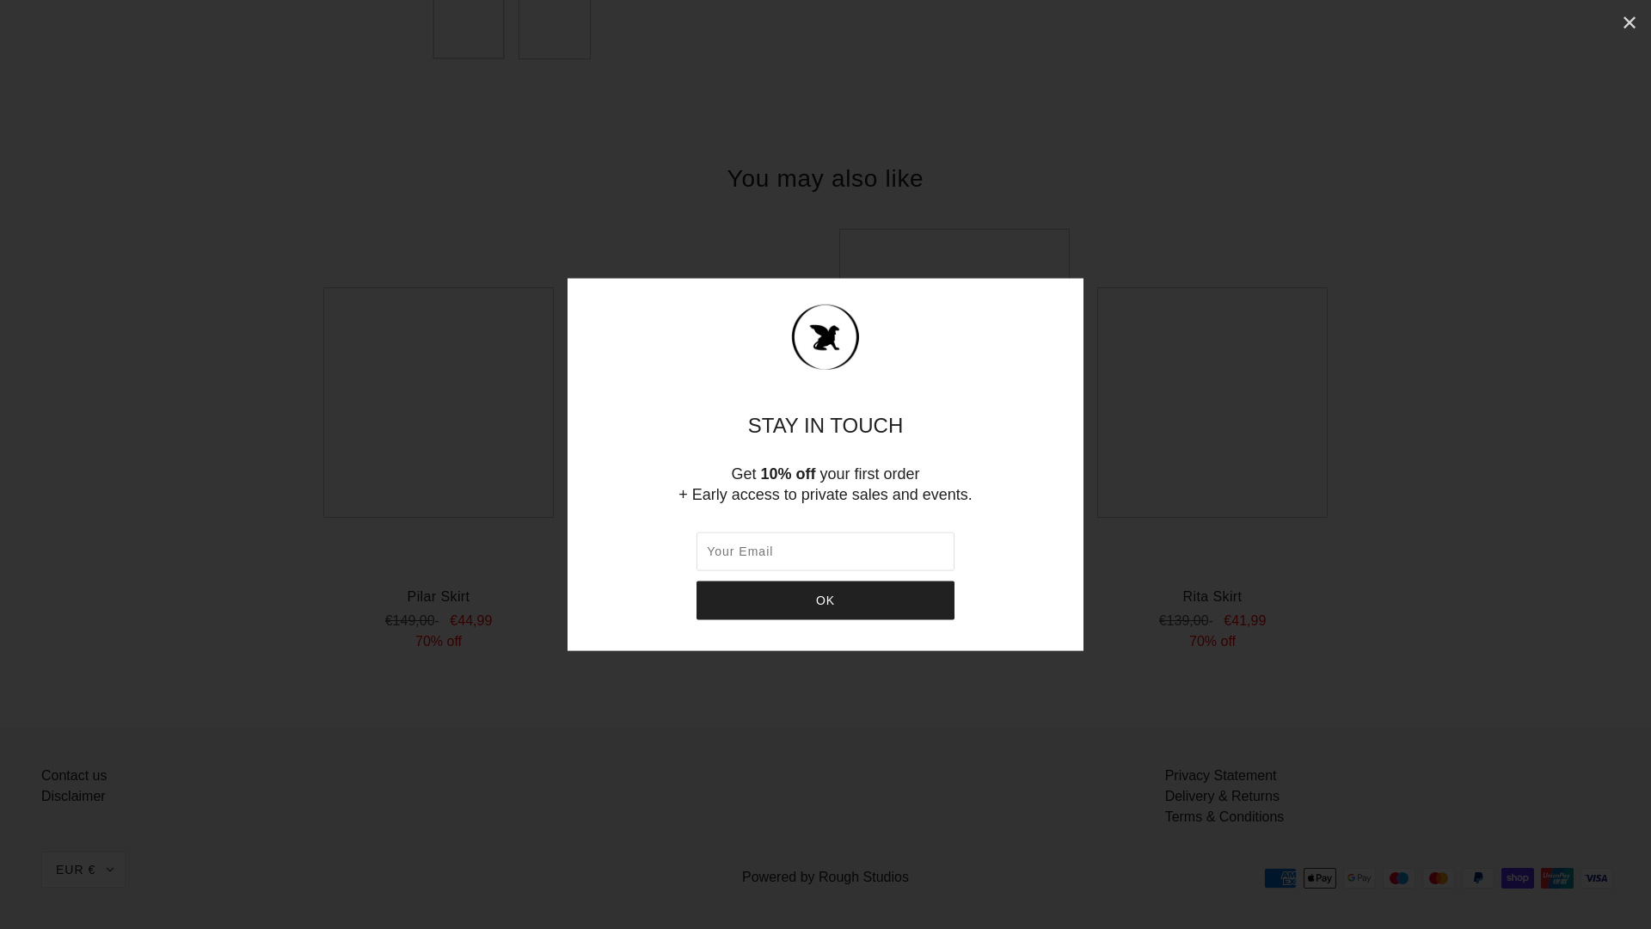 Image resolution: width=1651 pixels, height=929 pixels. Describe the element at coordinates (1596, 877) in the screenshot. I see `Visa` at that location.